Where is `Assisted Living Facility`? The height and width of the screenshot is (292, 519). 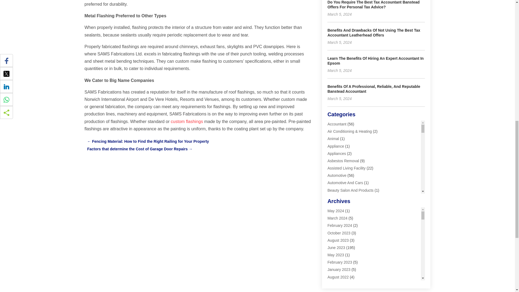
Assisted Living Facility is located at coordinates (346, 168).